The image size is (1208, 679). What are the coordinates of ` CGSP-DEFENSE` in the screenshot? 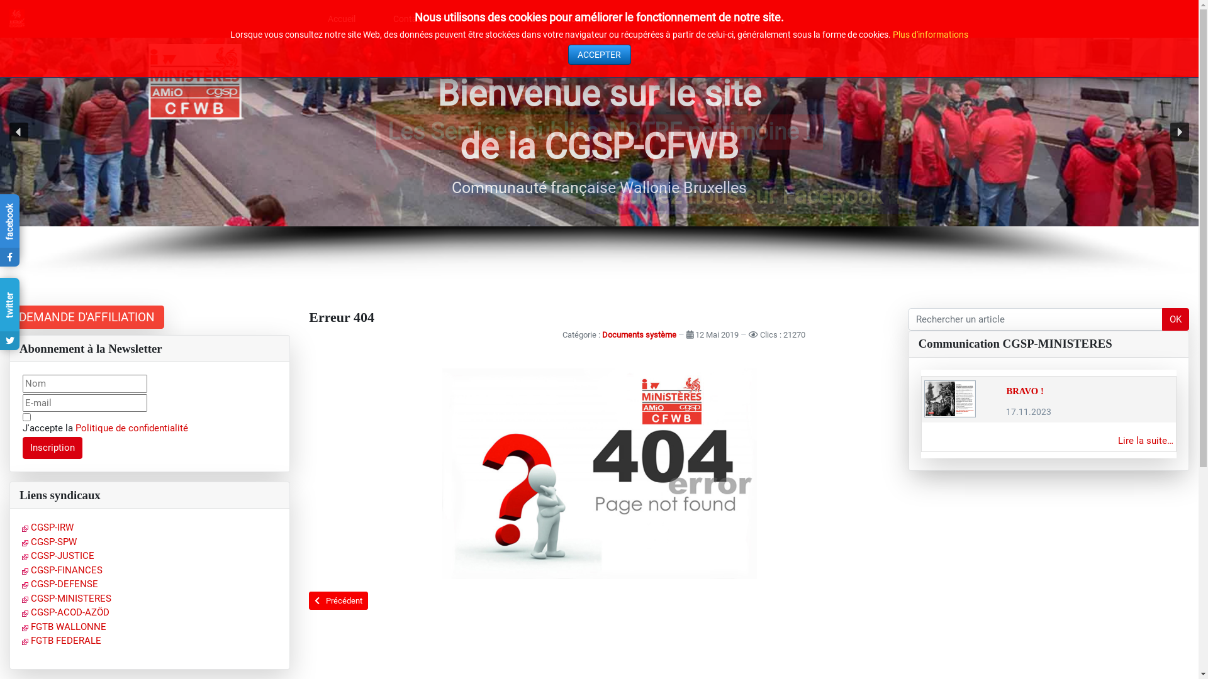 It's located at (60, 584).